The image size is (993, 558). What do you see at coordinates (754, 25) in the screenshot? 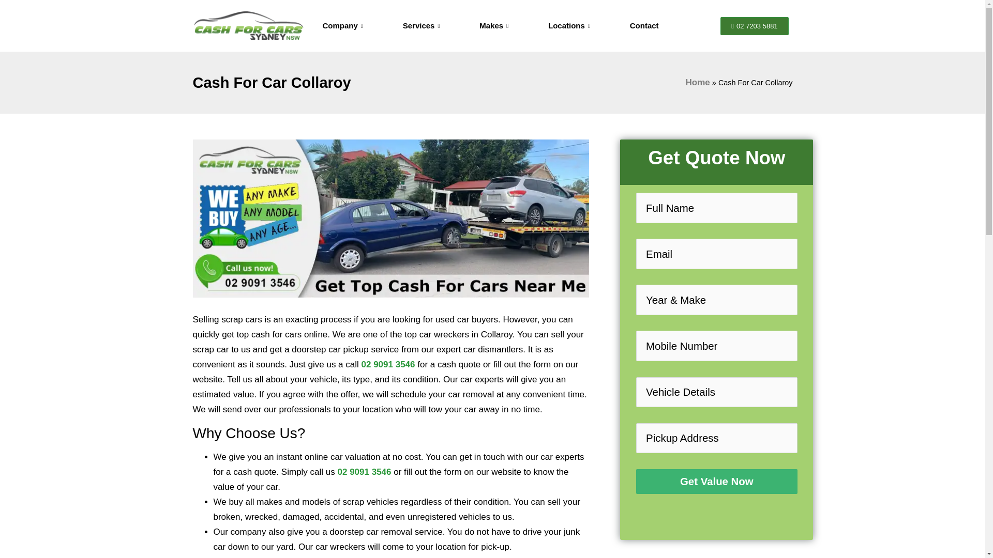
I see `02 7203 5881` at bounding box center [754, 25].